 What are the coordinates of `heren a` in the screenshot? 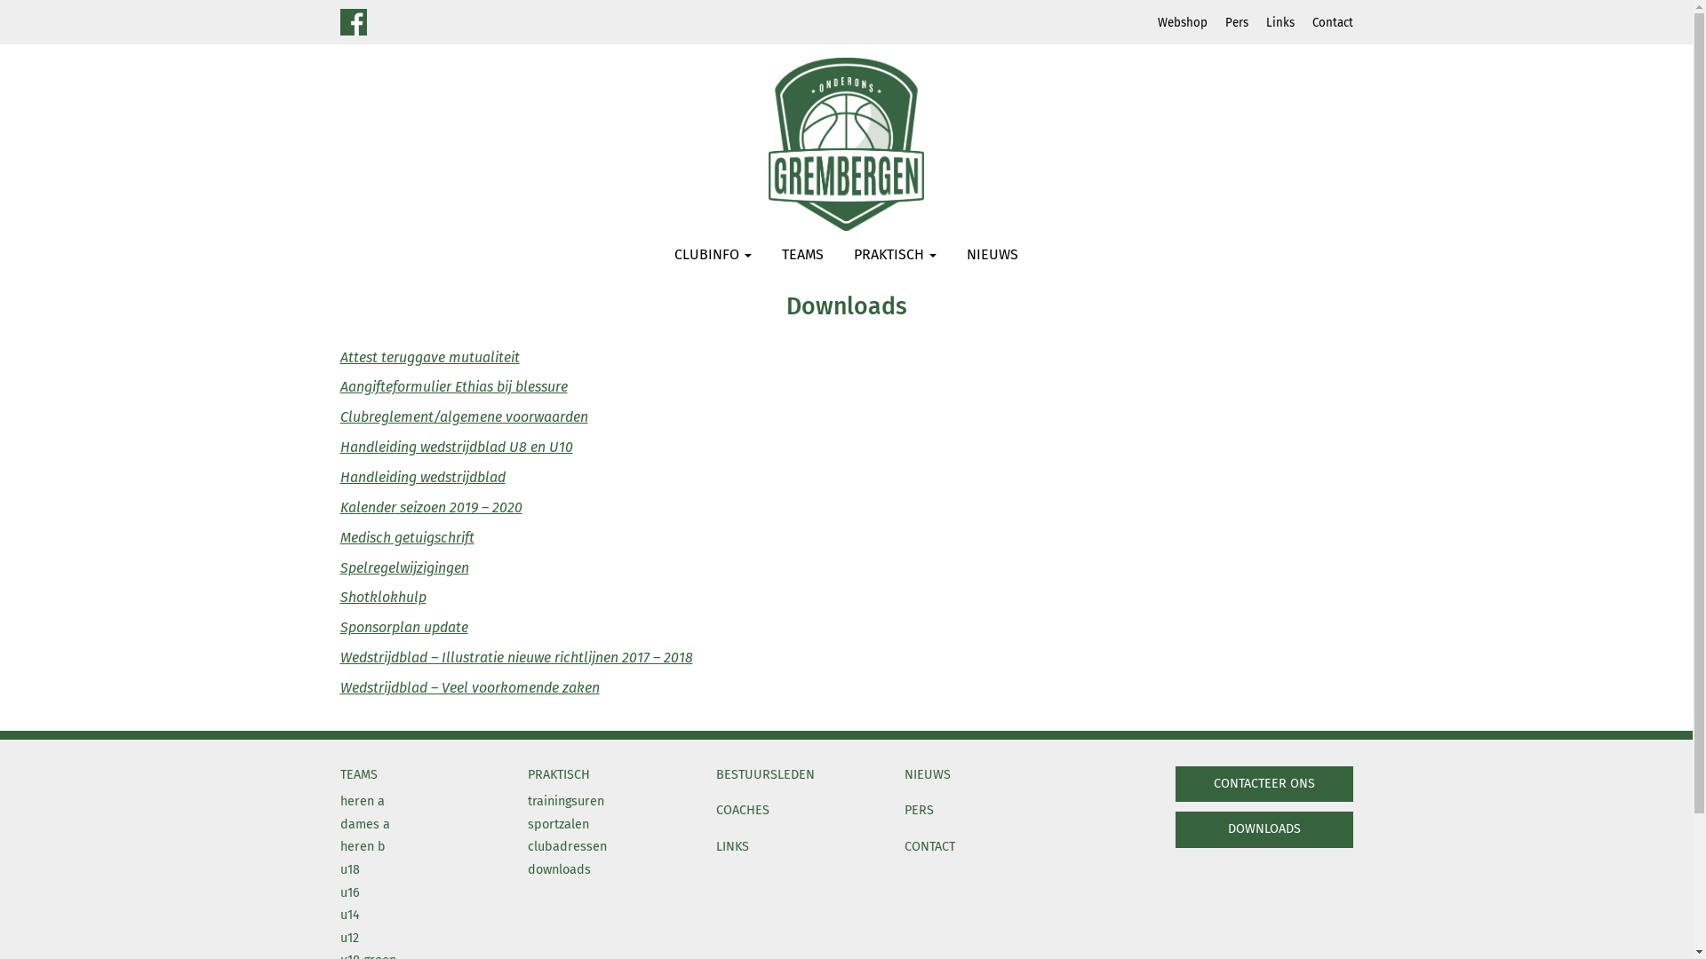 It's located at (362, 801).